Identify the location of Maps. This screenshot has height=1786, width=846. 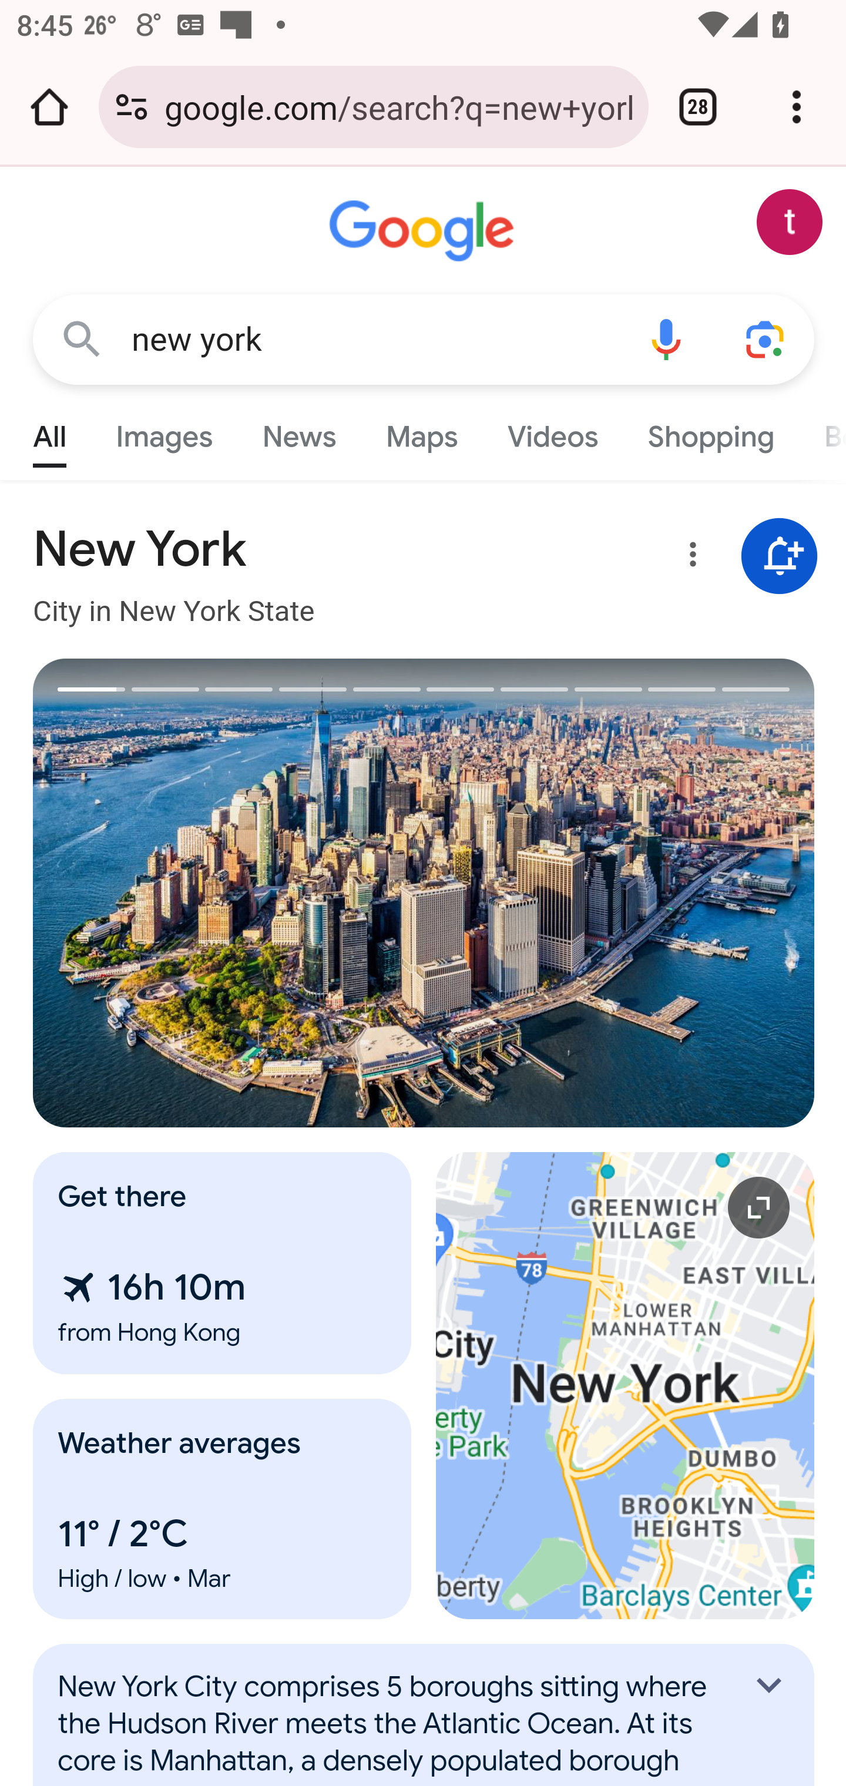
(421, 431).